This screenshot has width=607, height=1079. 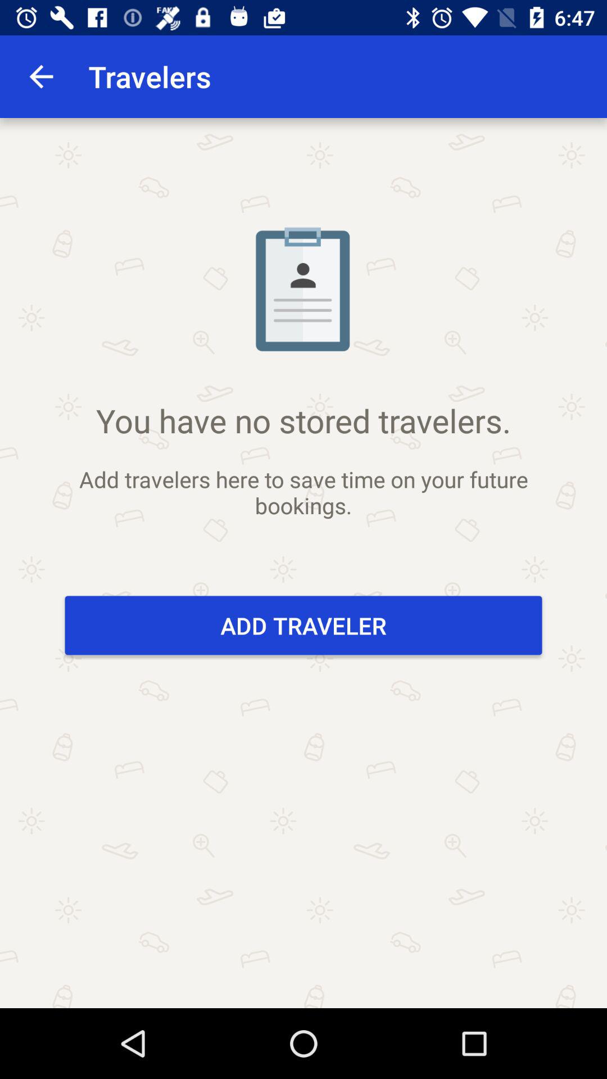 I want to click on select item above the you have no item, so click(x=41, y=76).